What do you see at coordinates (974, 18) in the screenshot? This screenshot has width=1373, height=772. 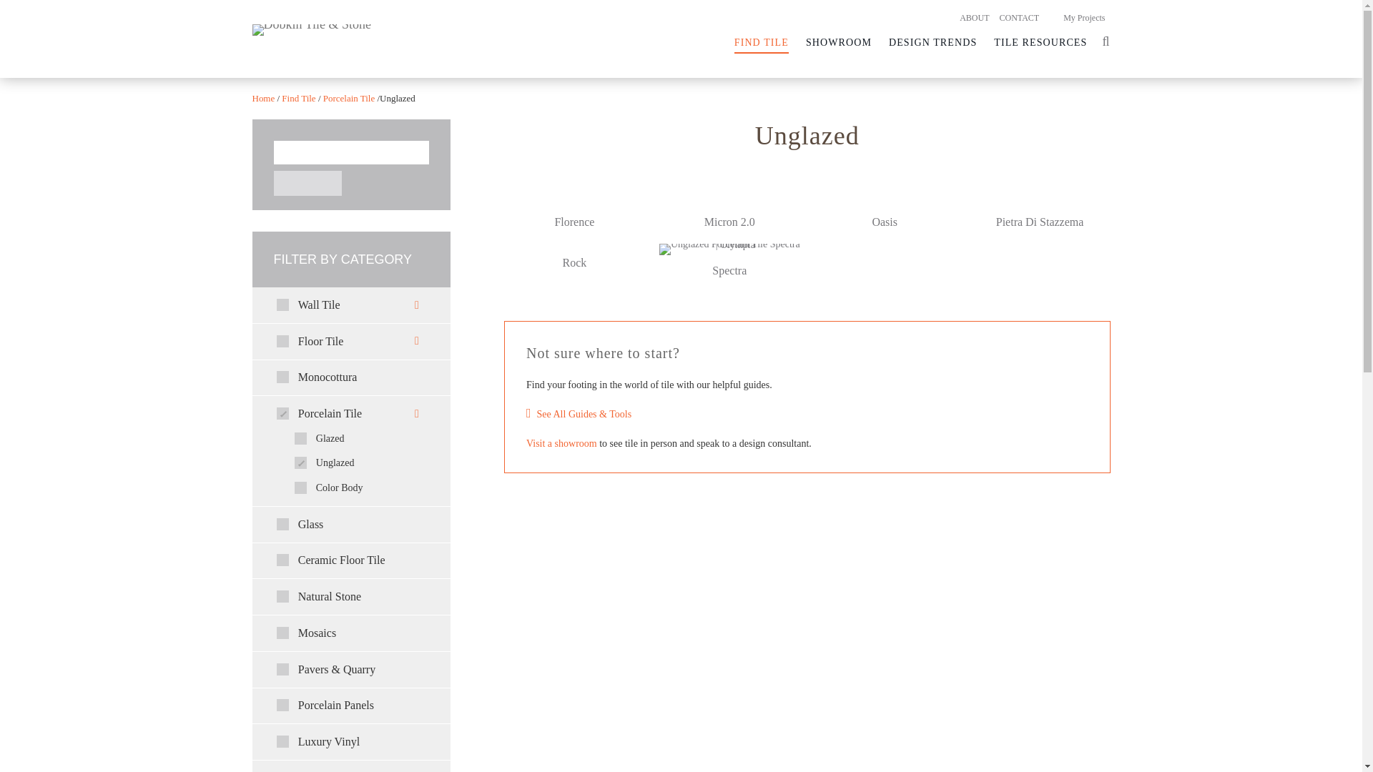 I see `ABOUT` at bounding box center [974, 18].